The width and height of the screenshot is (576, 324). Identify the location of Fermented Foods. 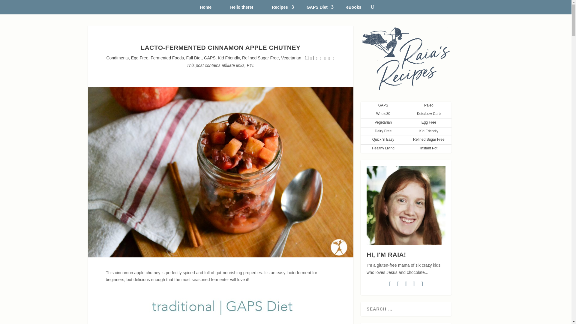
(167, 58).